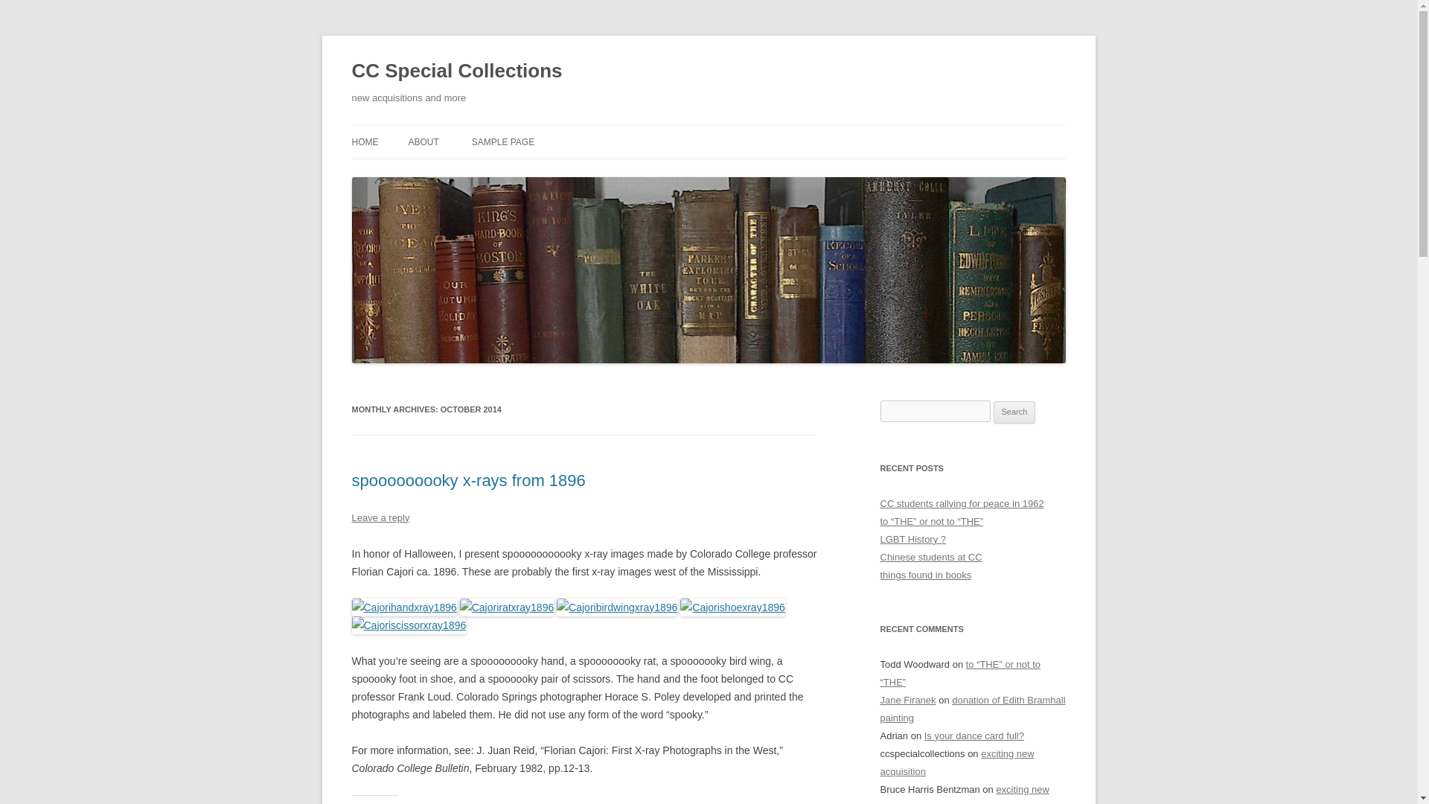  Describe the element at coordinates (408, 625) in the screenshot. I see `Cajoriscissorxray1896` at that location.